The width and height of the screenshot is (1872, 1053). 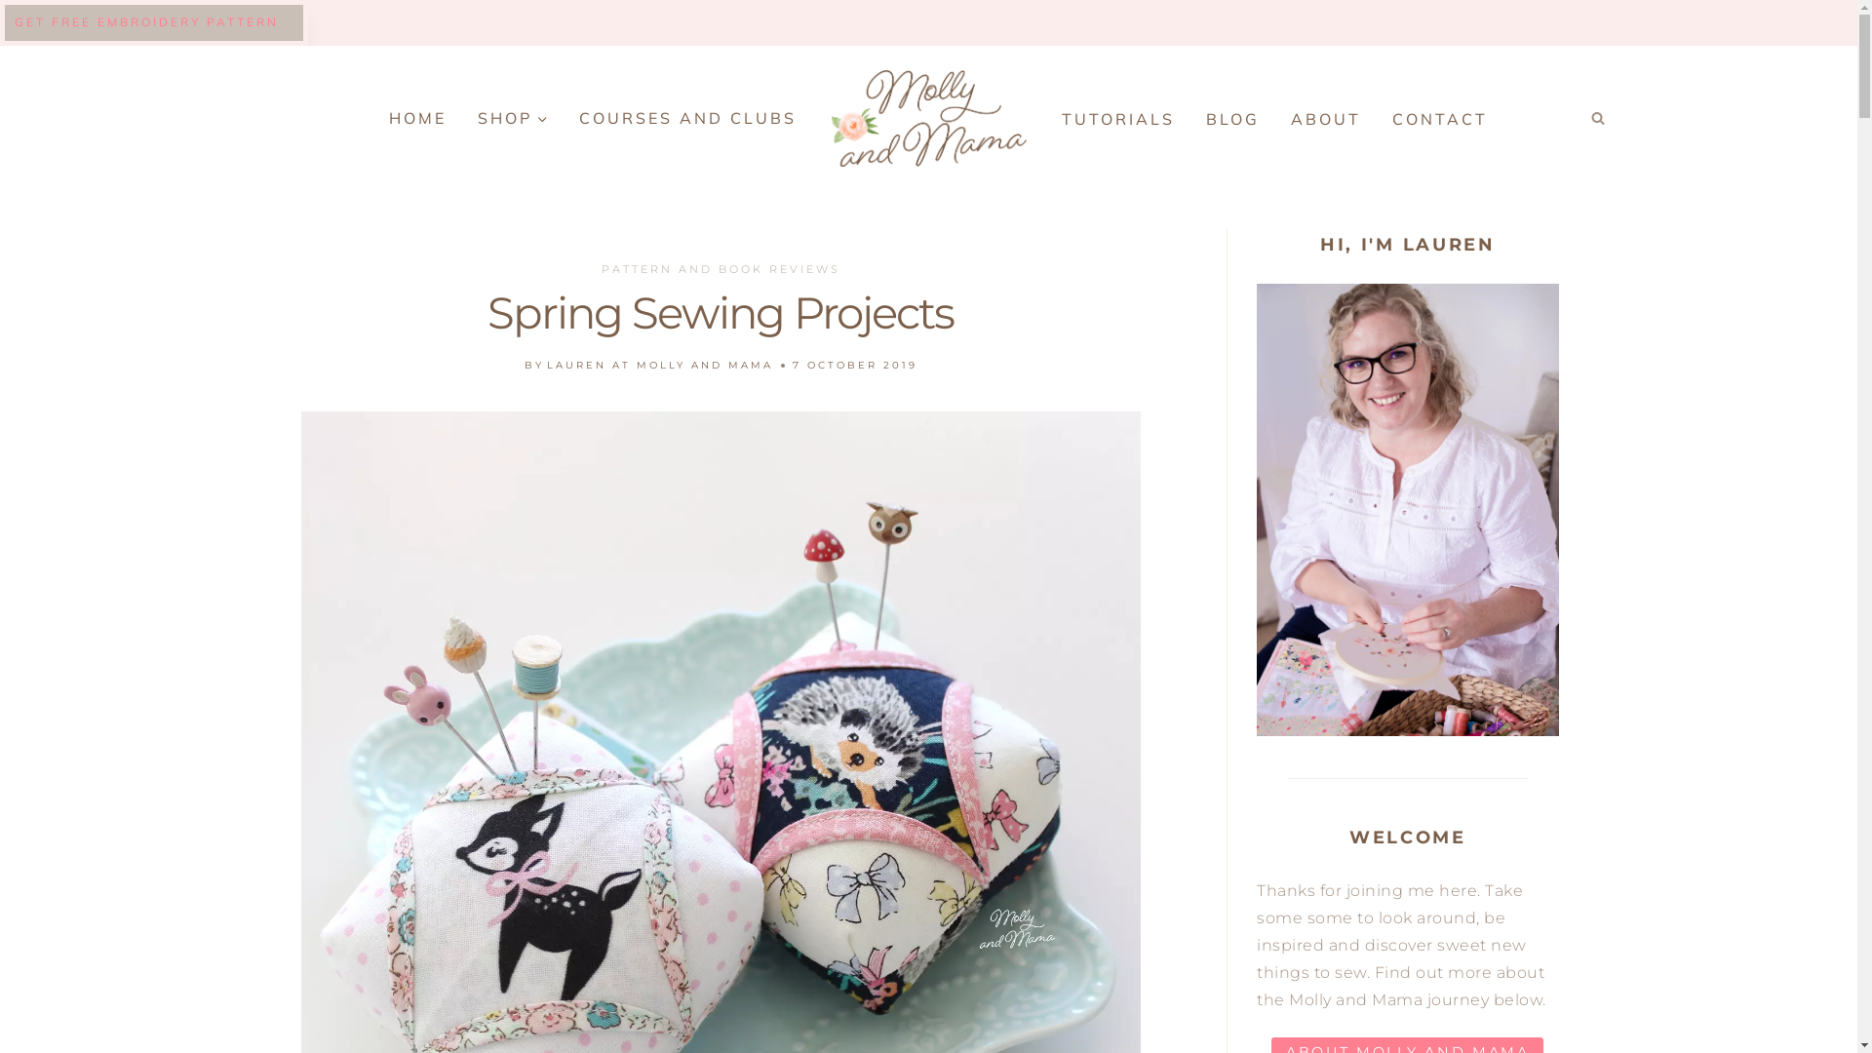 What do you see at coordinates (721, 269) in the screenshot?
I see `PATTERN AND BOOK REVIEWS` at bounding box center [721, 269].